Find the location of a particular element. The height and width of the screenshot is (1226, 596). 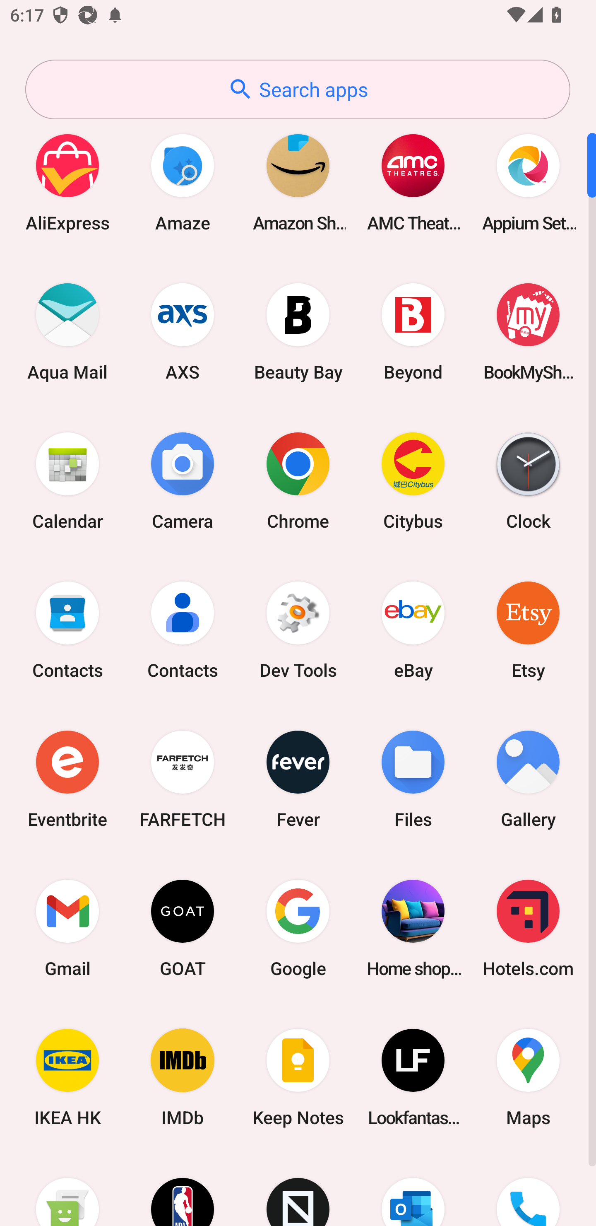

Contacts is located at coordinates (183, 630).